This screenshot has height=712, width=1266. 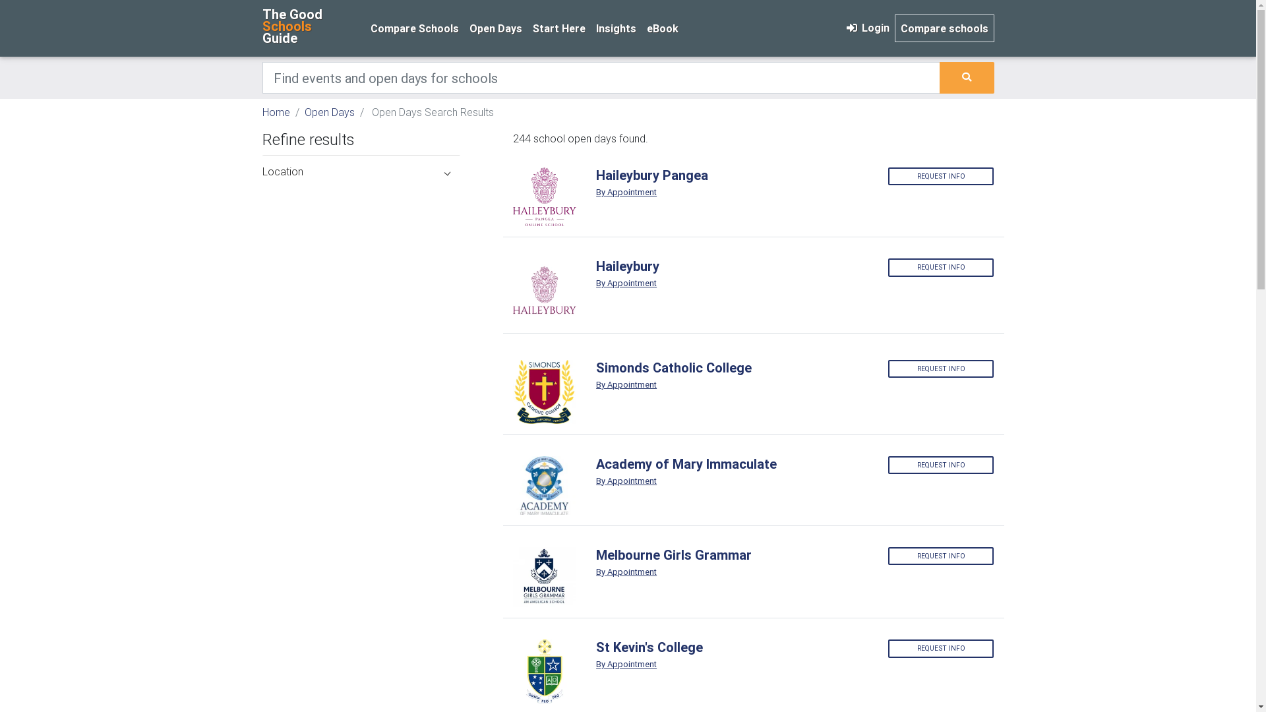 I want to click on Open Days, so click(x=496, y=28).